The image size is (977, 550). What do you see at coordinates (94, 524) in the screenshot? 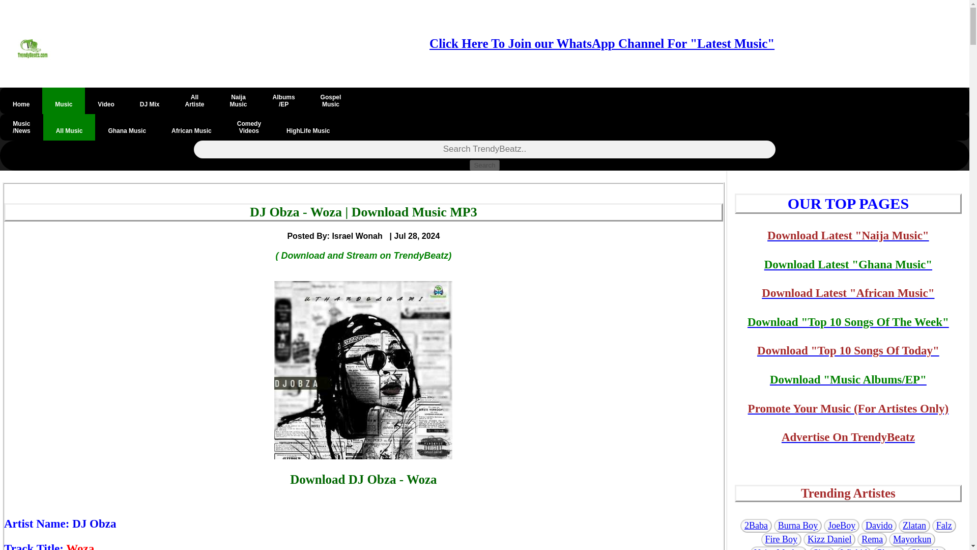
I see `Video` at bounding box center [94, 524].